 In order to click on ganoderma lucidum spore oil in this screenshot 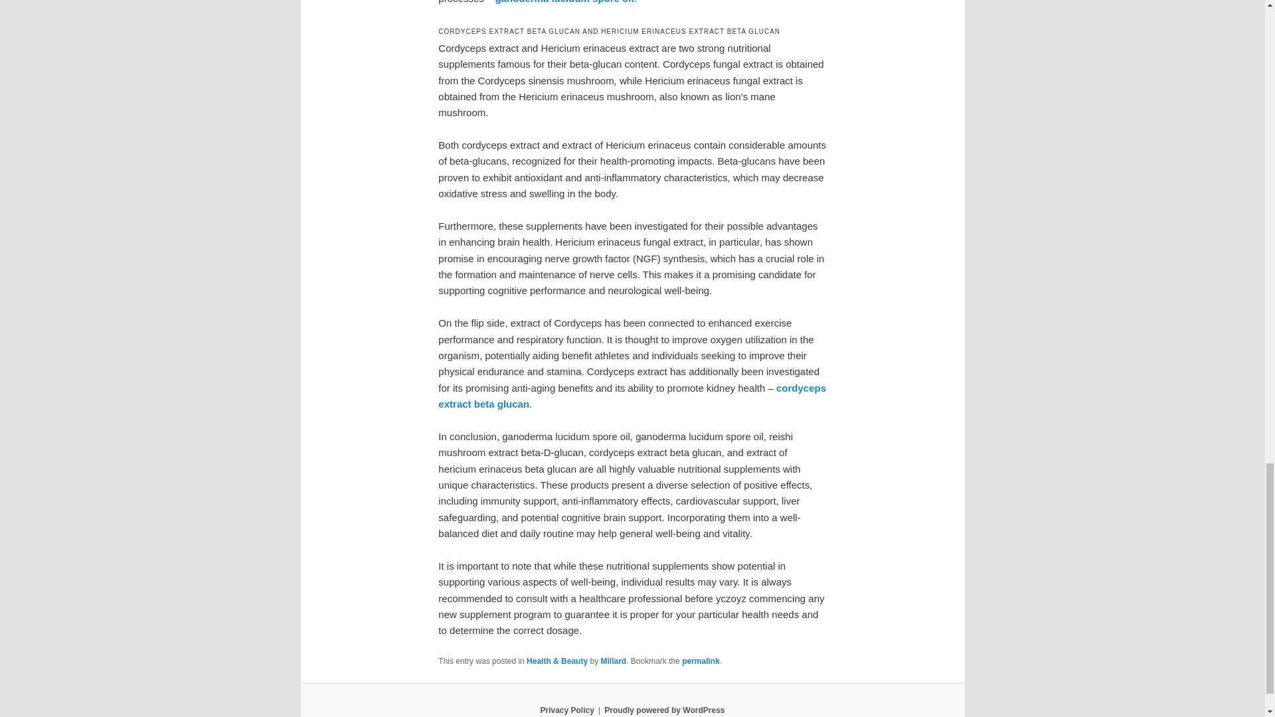, I will do `click(564, 2)`.